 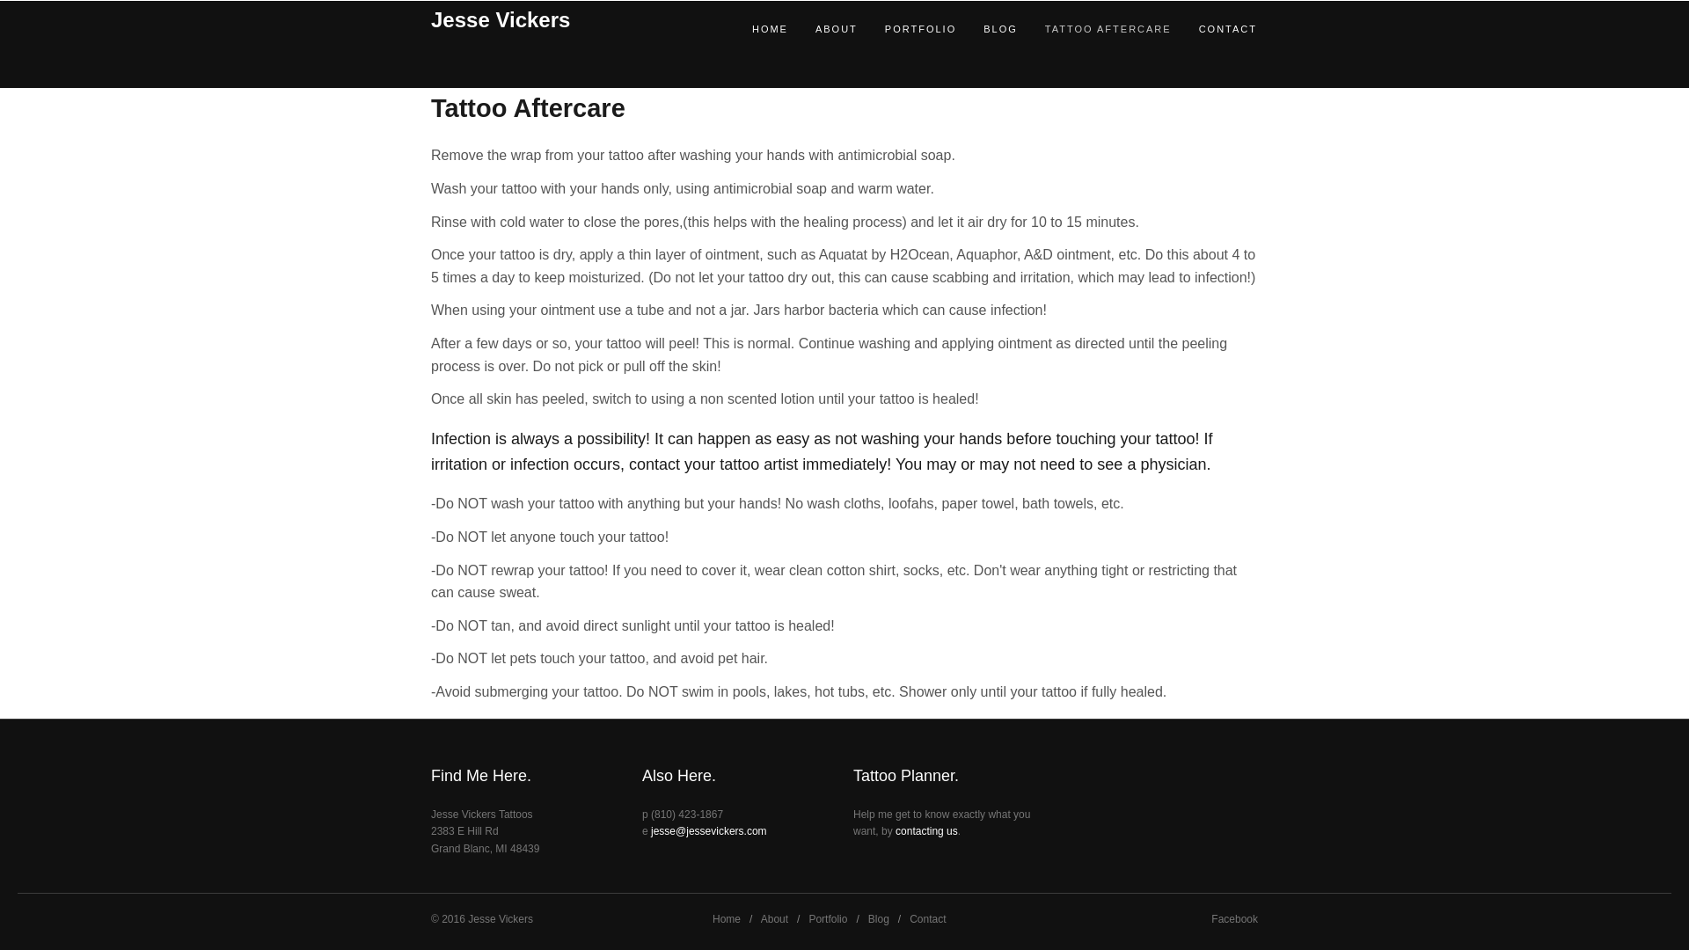 I want to click on Facebook, so click(x=1234, y=918).